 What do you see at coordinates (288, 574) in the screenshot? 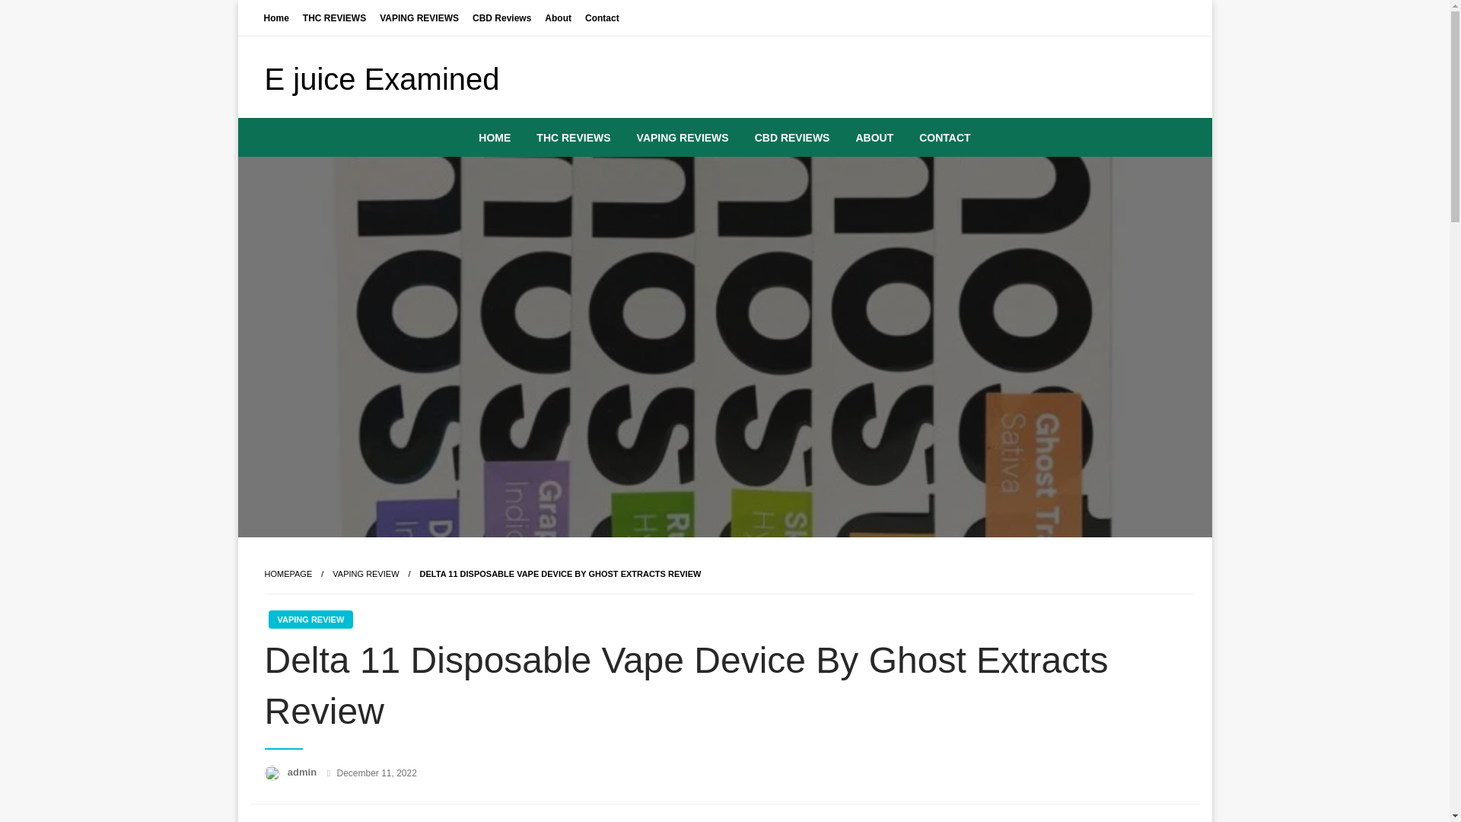
I see `Homepage` at bounding box center [288, 574].